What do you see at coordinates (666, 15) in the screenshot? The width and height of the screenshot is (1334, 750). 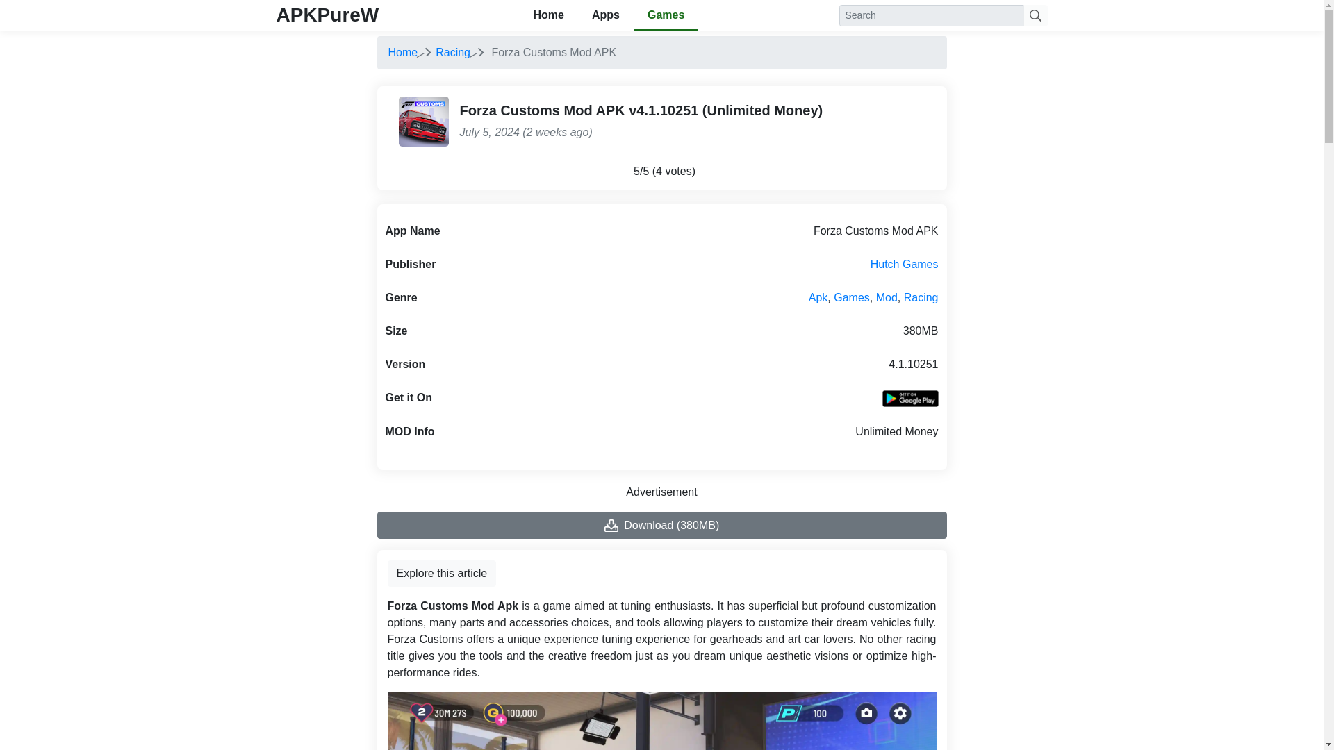 I see `Games` at bounding box center [666, 15].